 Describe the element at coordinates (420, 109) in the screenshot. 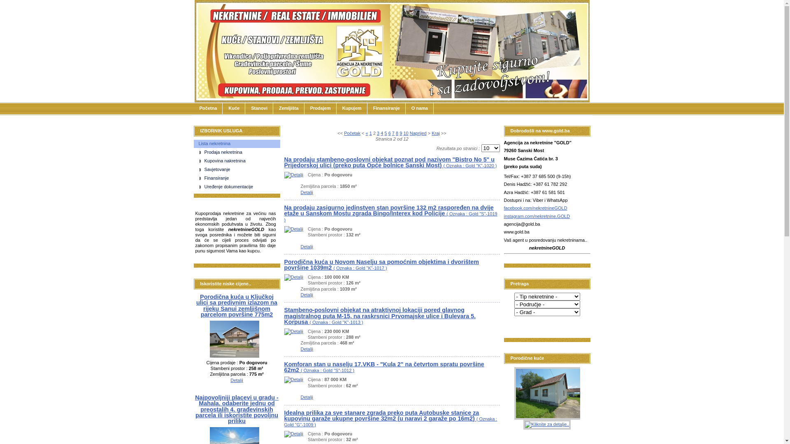

I see `O nama` at that location.